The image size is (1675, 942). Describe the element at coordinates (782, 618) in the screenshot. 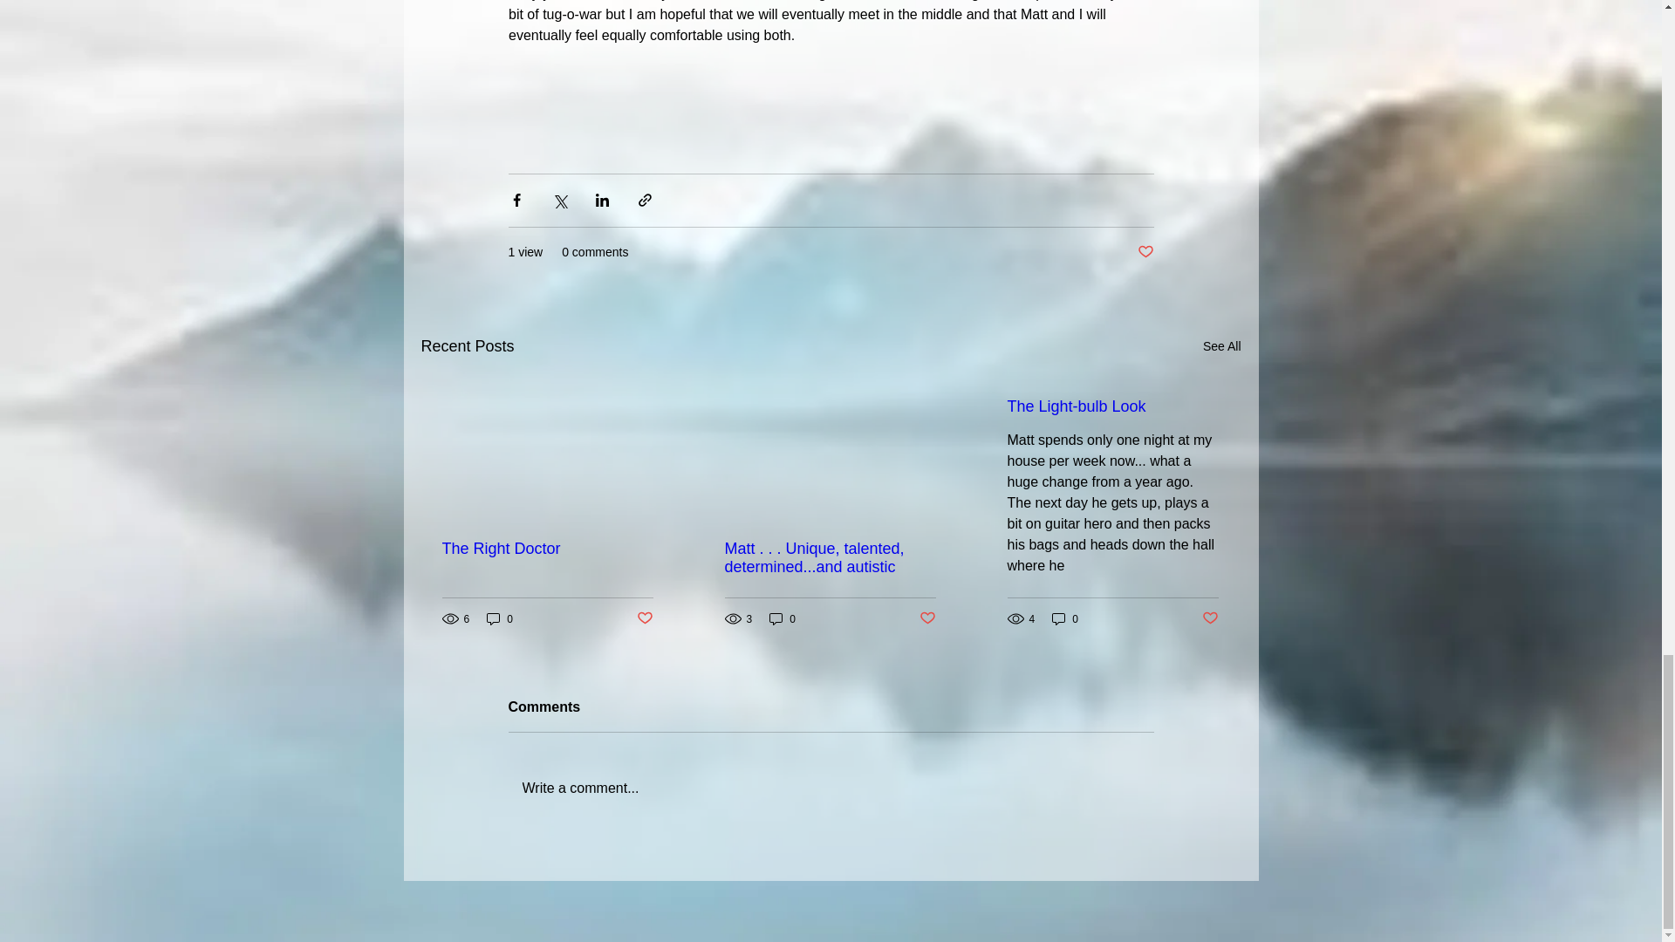

I see `0` at that location.